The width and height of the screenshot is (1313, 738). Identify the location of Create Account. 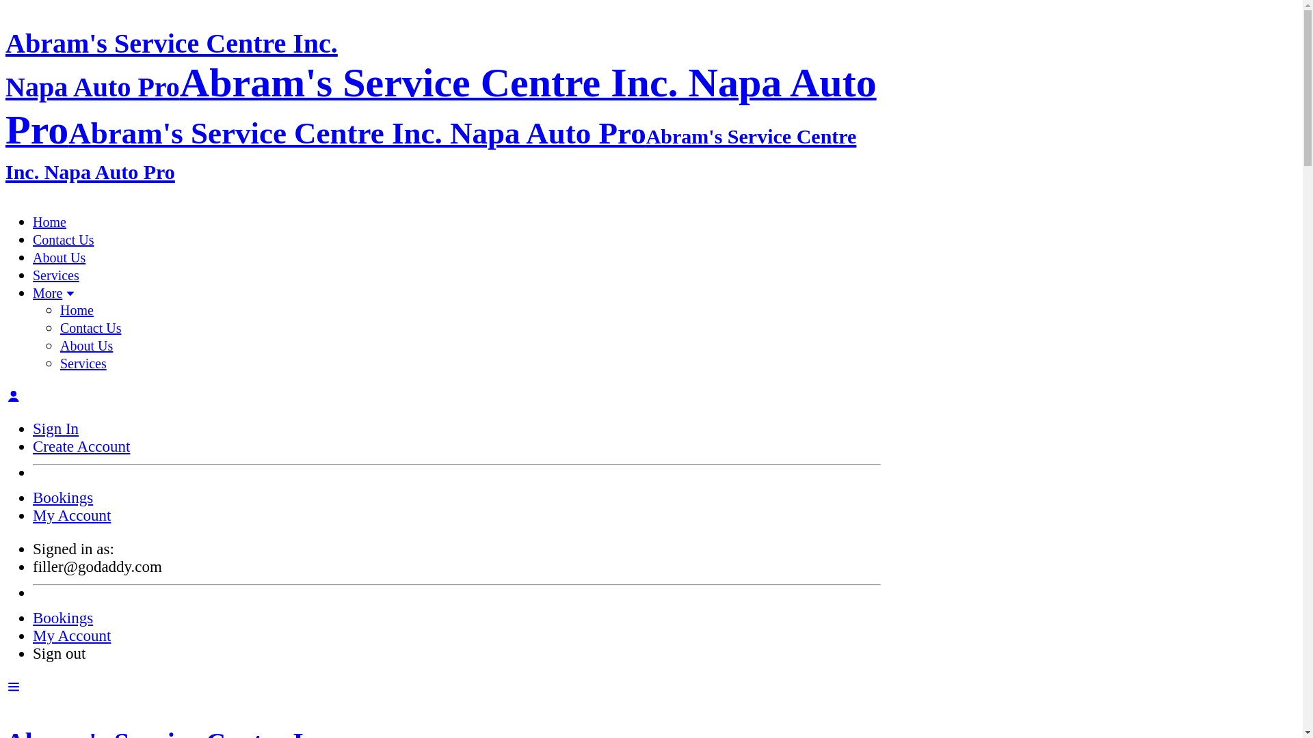
(81, 447).